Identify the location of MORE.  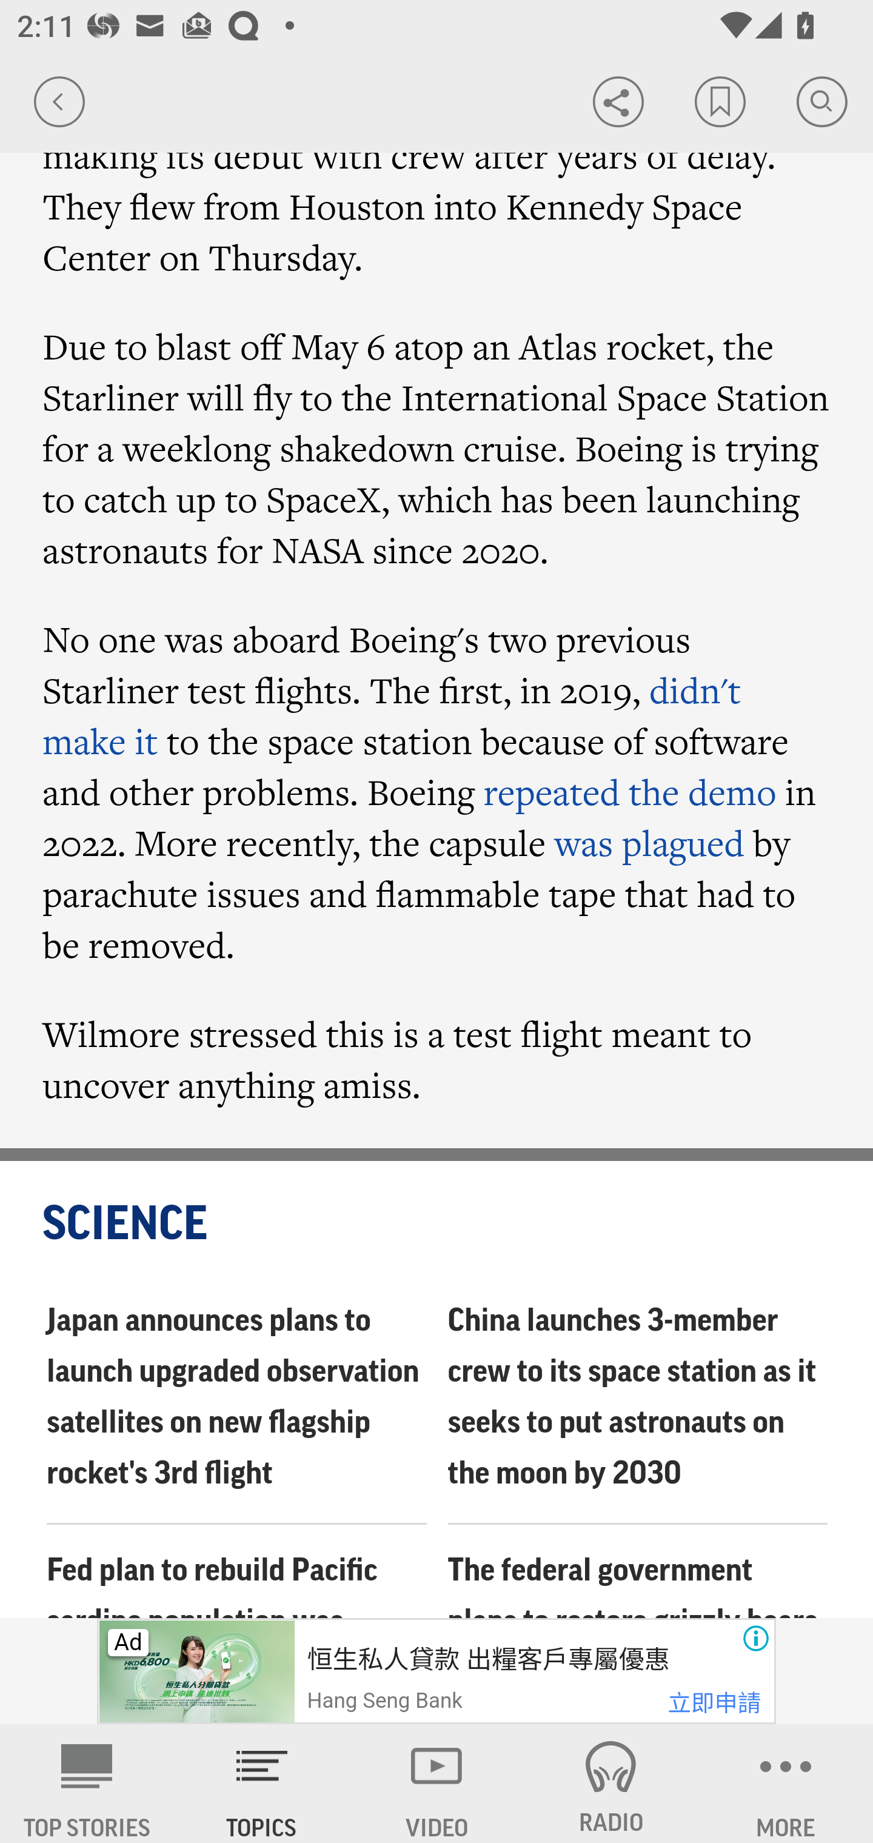
(786, 1784).